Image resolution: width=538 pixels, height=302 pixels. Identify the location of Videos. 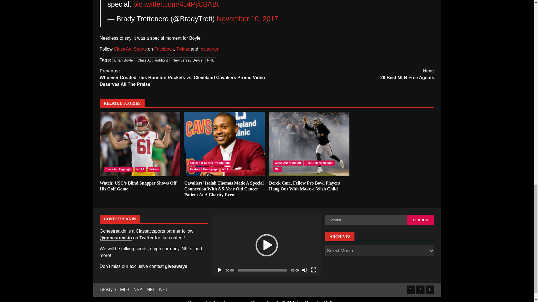
(154, 169).